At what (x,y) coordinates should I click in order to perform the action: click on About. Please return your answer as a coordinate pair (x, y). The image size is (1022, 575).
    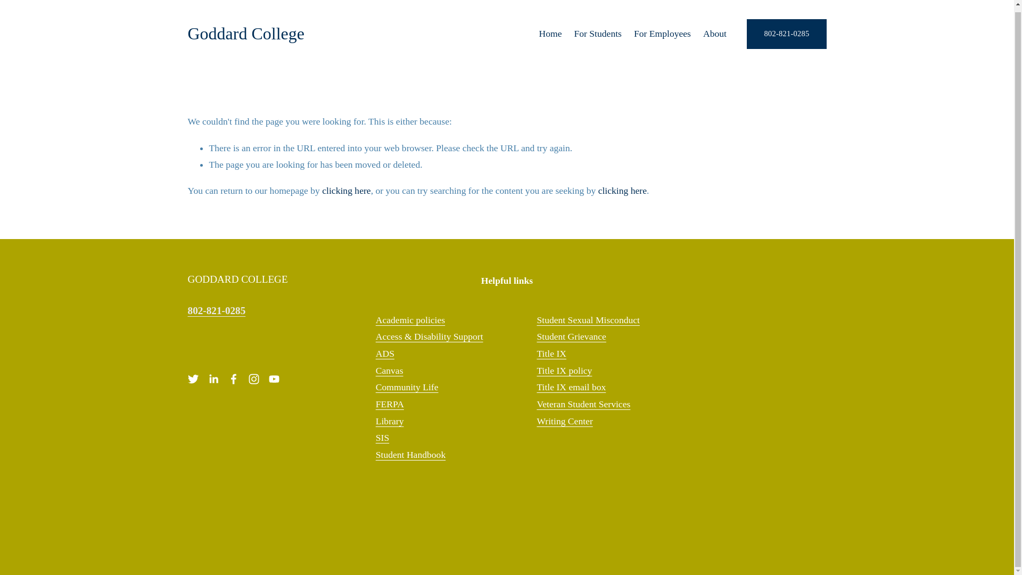
    Looking at the image, I should click on (714, 34).